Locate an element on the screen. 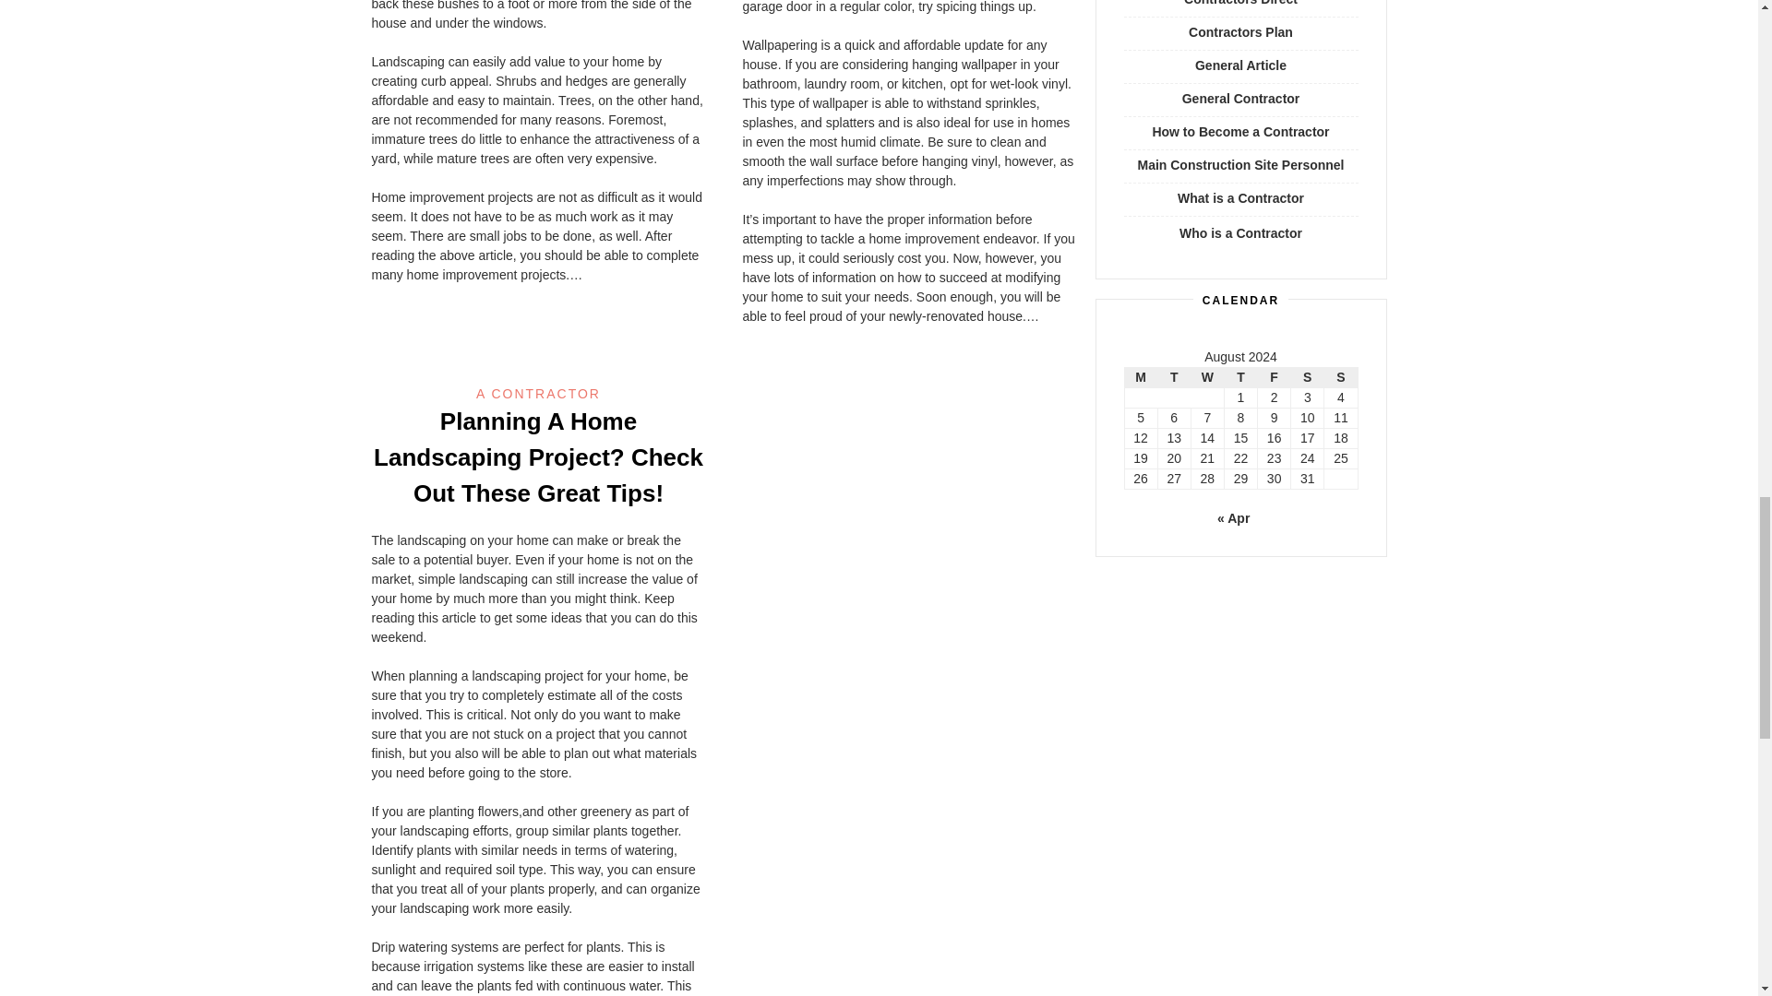 The image size is (1772, 996). Friday is located at coordinates (1275, 377).